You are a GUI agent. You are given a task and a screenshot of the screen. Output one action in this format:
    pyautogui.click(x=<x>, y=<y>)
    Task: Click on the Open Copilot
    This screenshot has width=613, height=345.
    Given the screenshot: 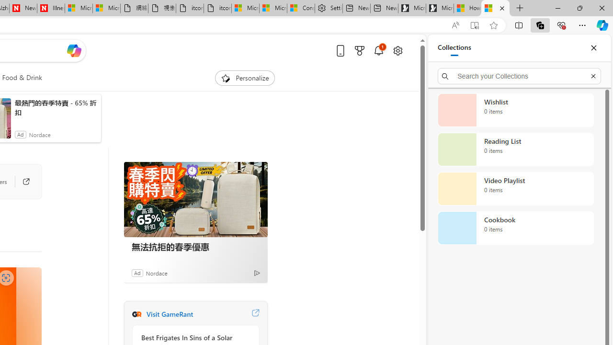 What is the action you would take?
    pyautogui.click(x=74, y=51)
    